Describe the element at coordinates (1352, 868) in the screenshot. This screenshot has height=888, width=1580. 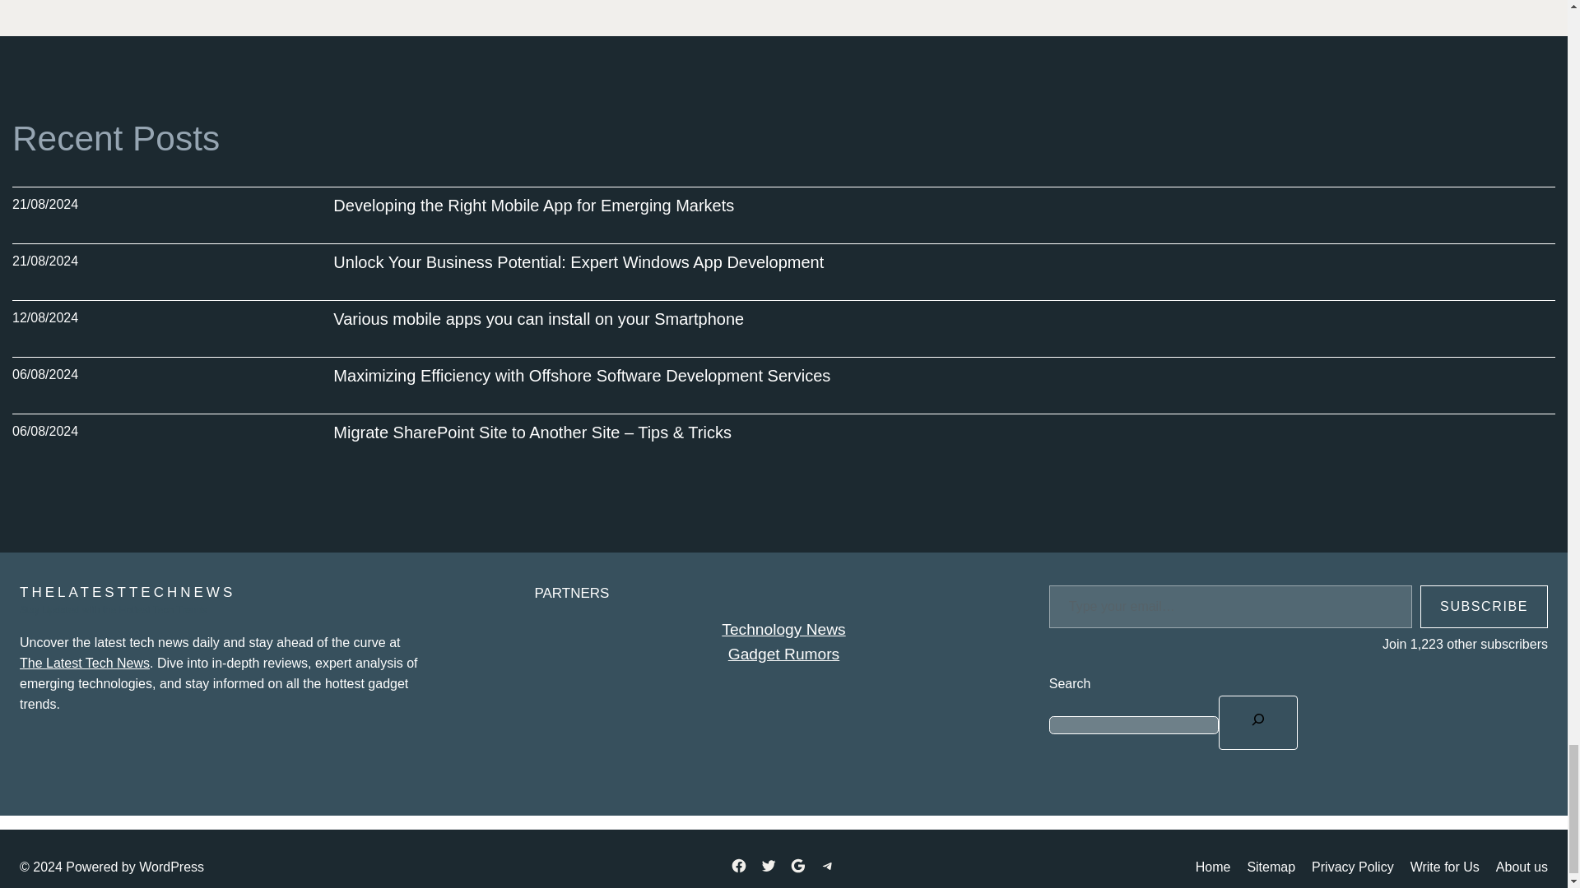
I see `Privacy Policy` at that location.